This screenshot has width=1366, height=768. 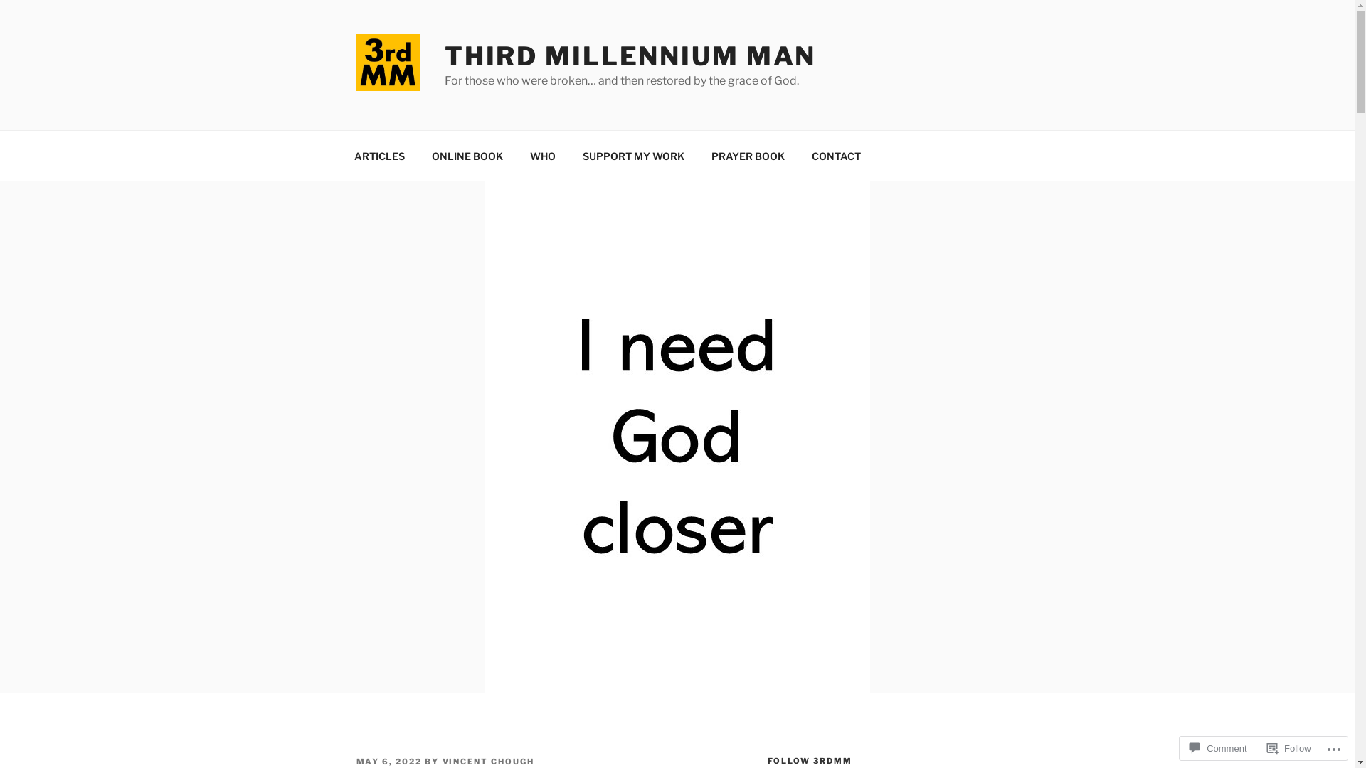 What do you see at coordinates (388, 762) in the screenshot?
I see `MAY 6, 2022` at bounding box center [388, 762].